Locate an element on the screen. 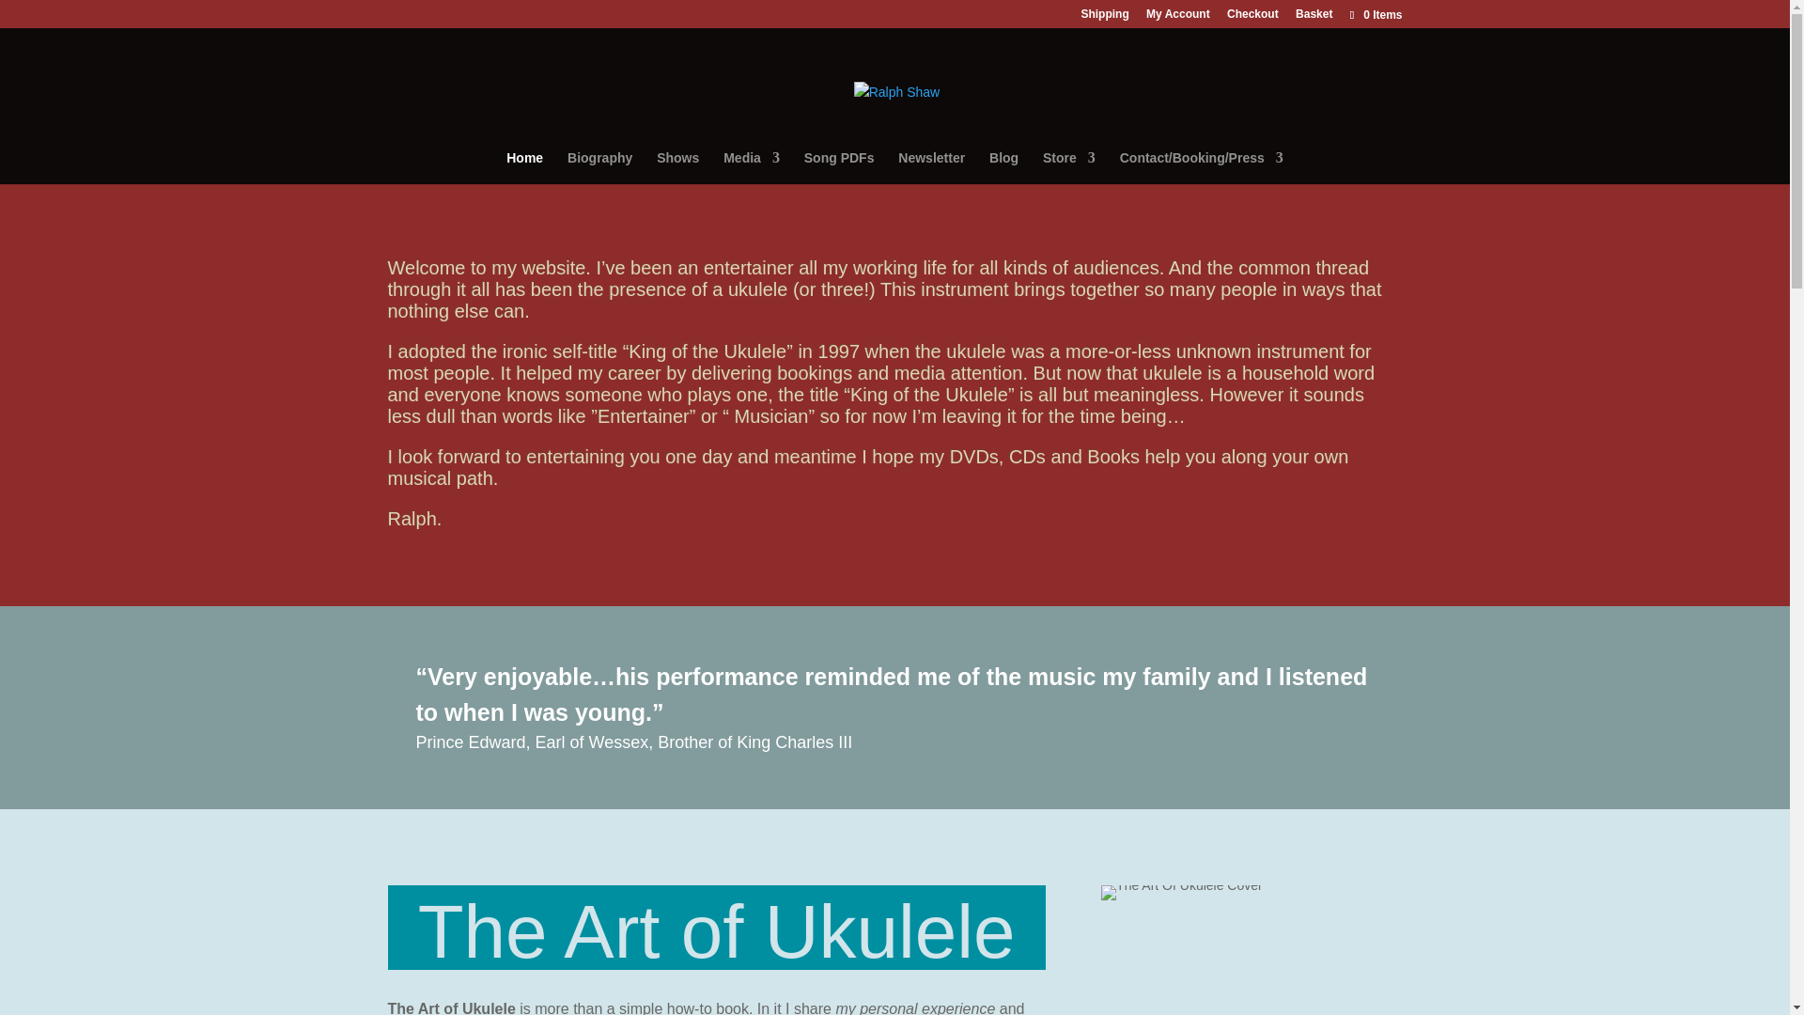  Shows is located at coordinates (677, 167).